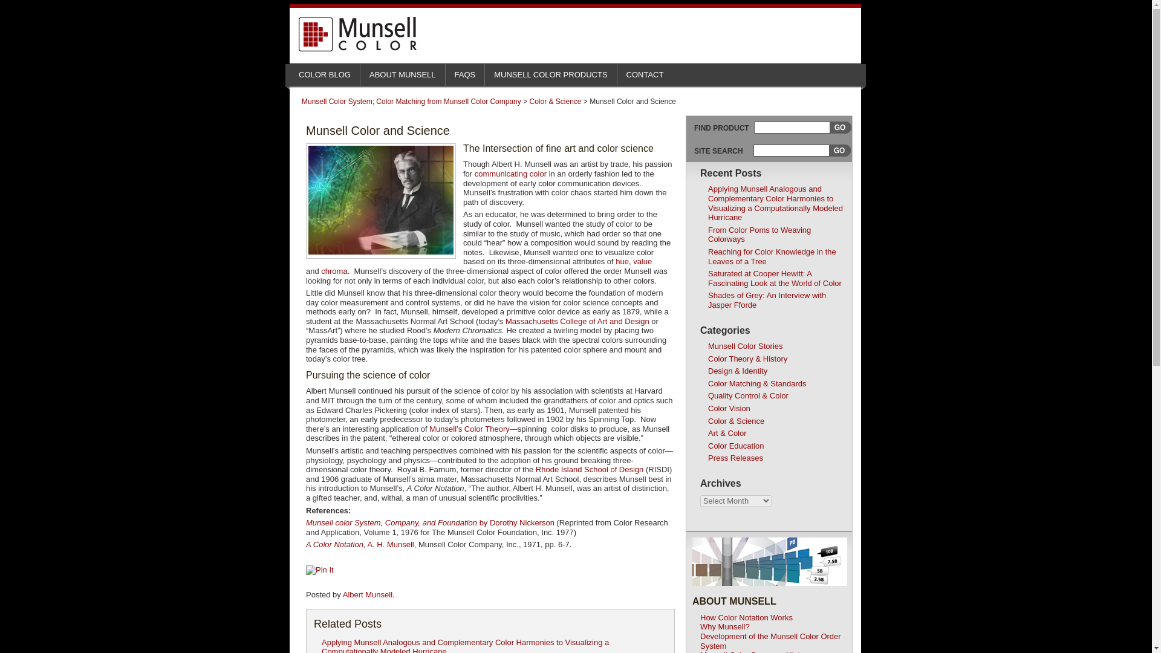 This screenshot has height=653, width=1161. Describe the element at coordinates (745, 346) in the screenshot. I see `View all posts filed under Munsell Color Stories` at that location.